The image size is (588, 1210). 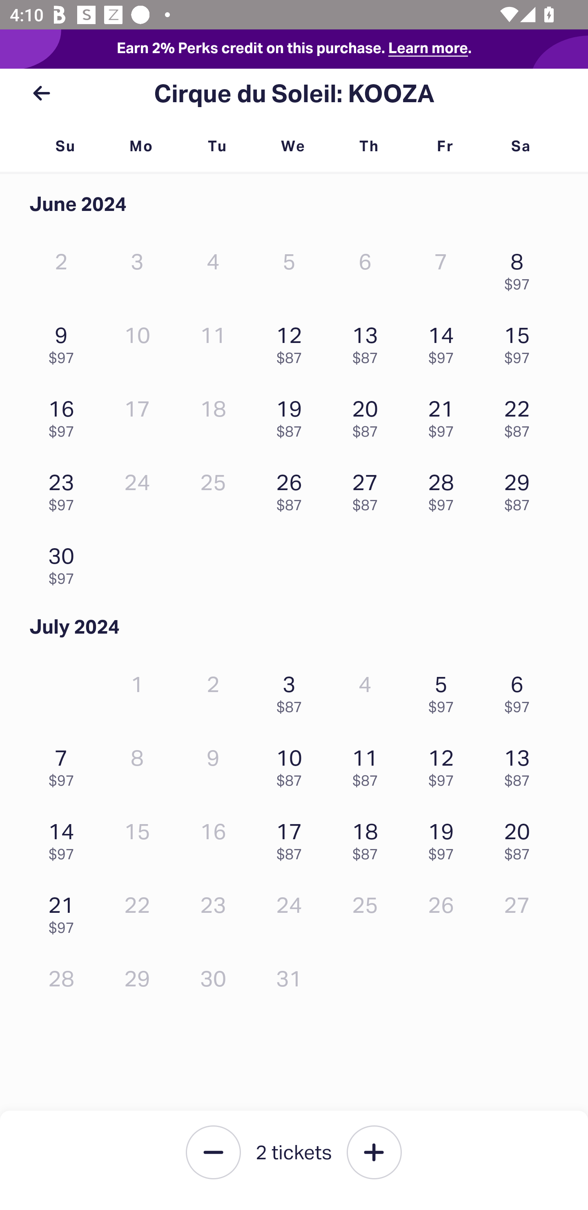 What do you see at coordinates (445, 488) in the screenshot?
I see `28 $97` at bounding box center [445, 488].